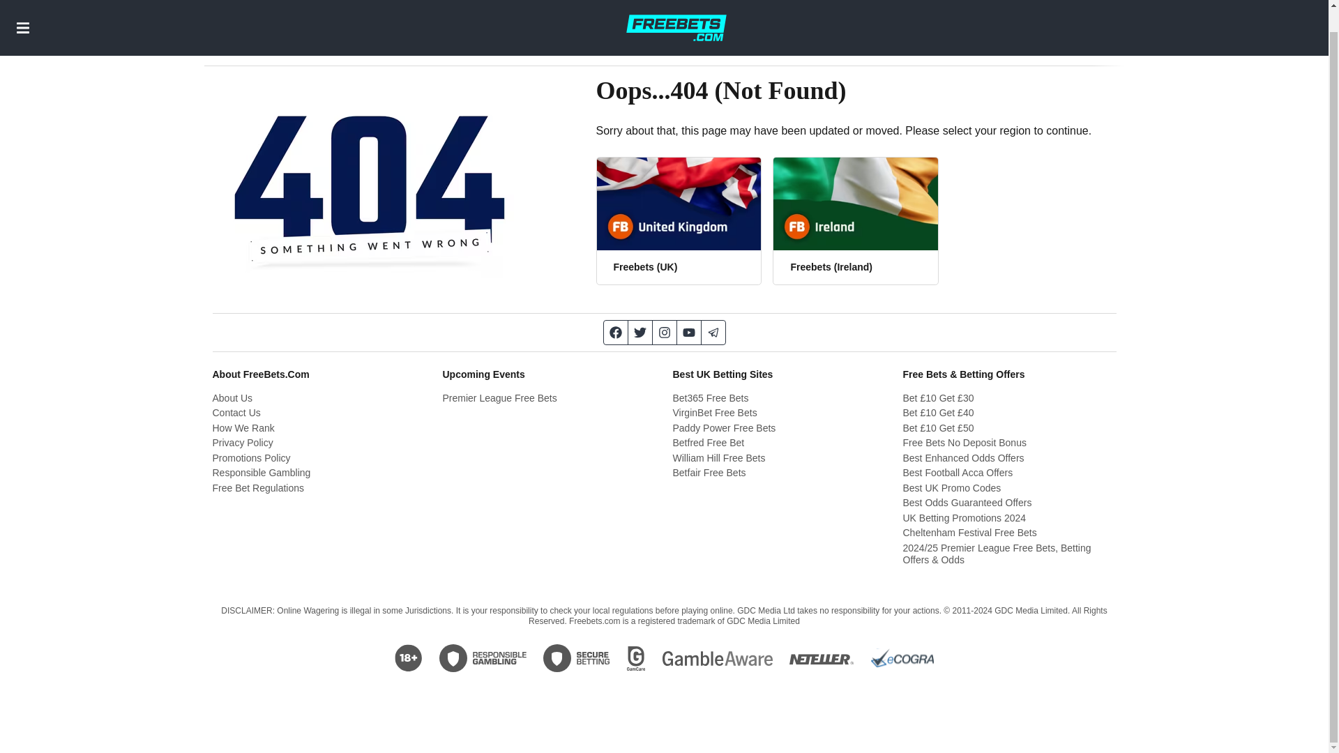 The height and width of the screenshot is (753, 1339). Describe the element at coordinates (688, 332) in the screenshot. I see `Youtube page` at that location.